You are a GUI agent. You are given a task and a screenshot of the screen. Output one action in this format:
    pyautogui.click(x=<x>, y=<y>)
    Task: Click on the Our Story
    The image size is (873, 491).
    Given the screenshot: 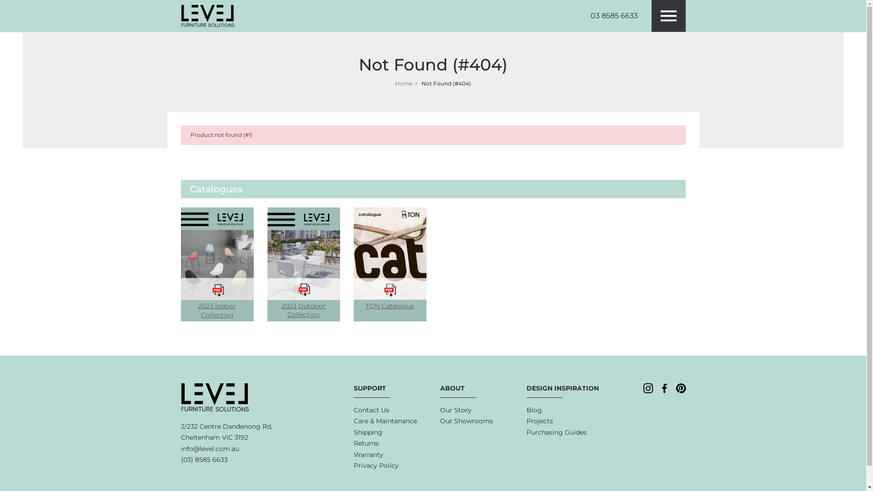 What is the action you would take?
    pyautogui.click(x=456, y=410)
    